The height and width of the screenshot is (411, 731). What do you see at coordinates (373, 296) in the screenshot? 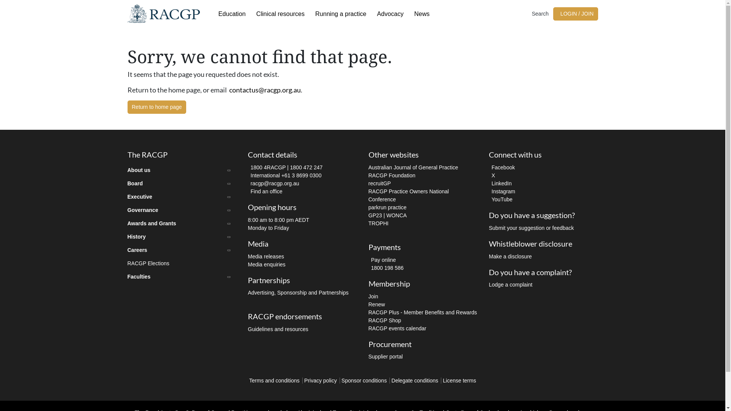
I see `Join` at bounding box center [373, 296].